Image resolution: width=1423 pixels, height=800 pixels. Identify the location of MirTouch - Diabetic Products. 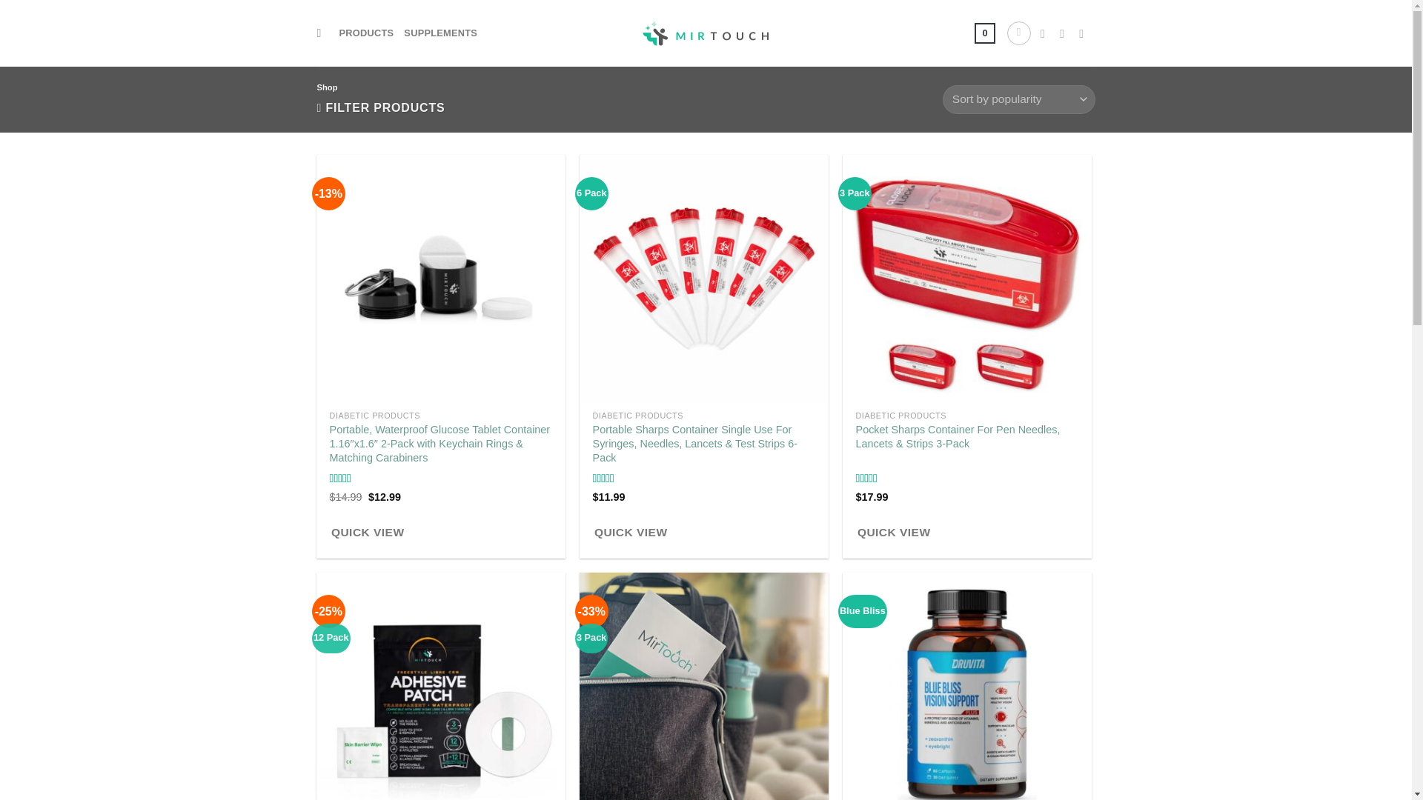
(706, 33).